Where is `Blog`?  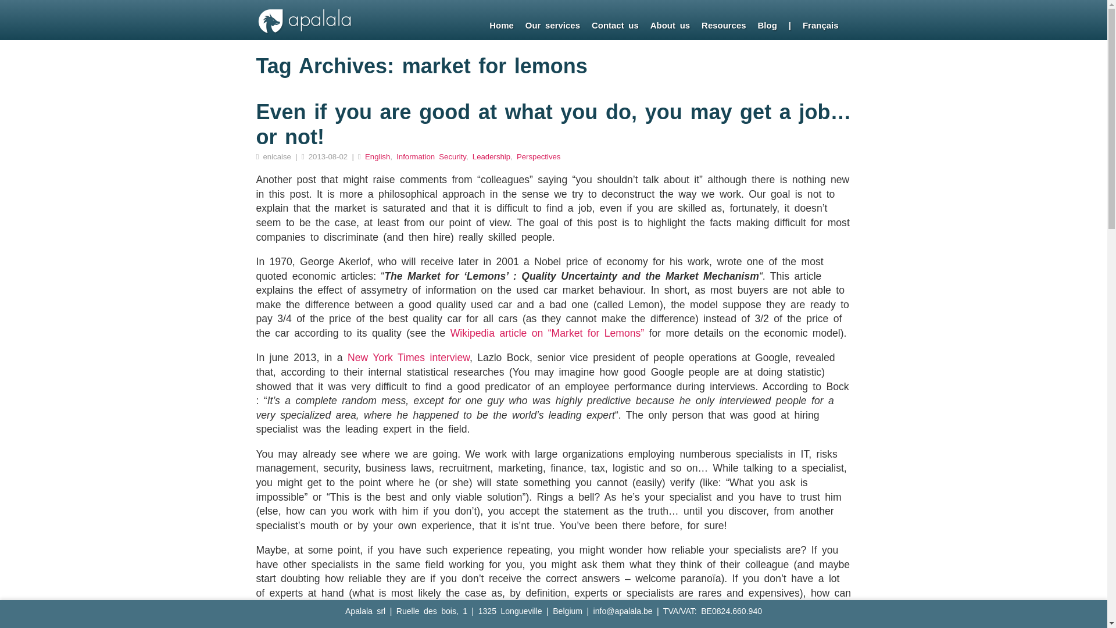
Blog is located at coordinates (767, 26).